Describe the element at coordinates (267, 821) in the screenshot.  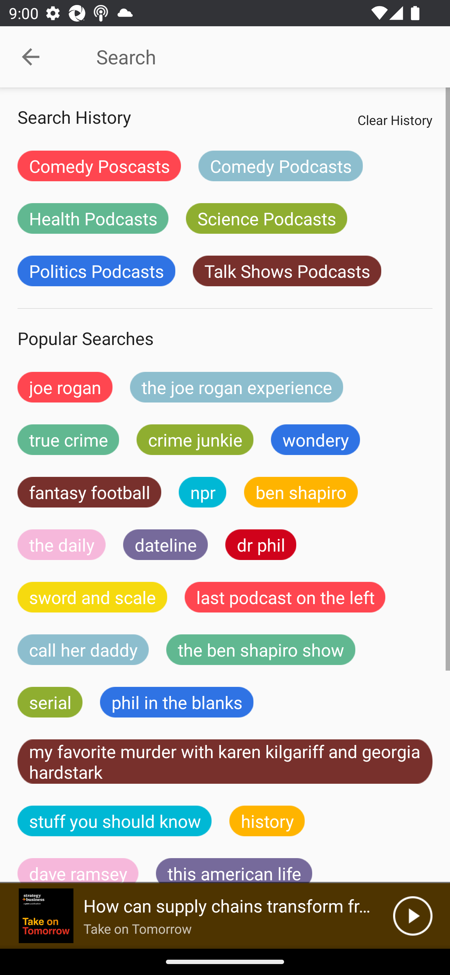
I see `history` at that location.